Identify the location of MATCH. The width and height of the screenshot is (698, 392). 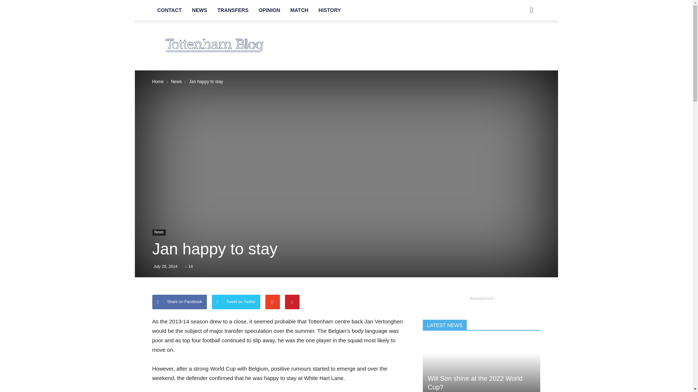
(300, 10).